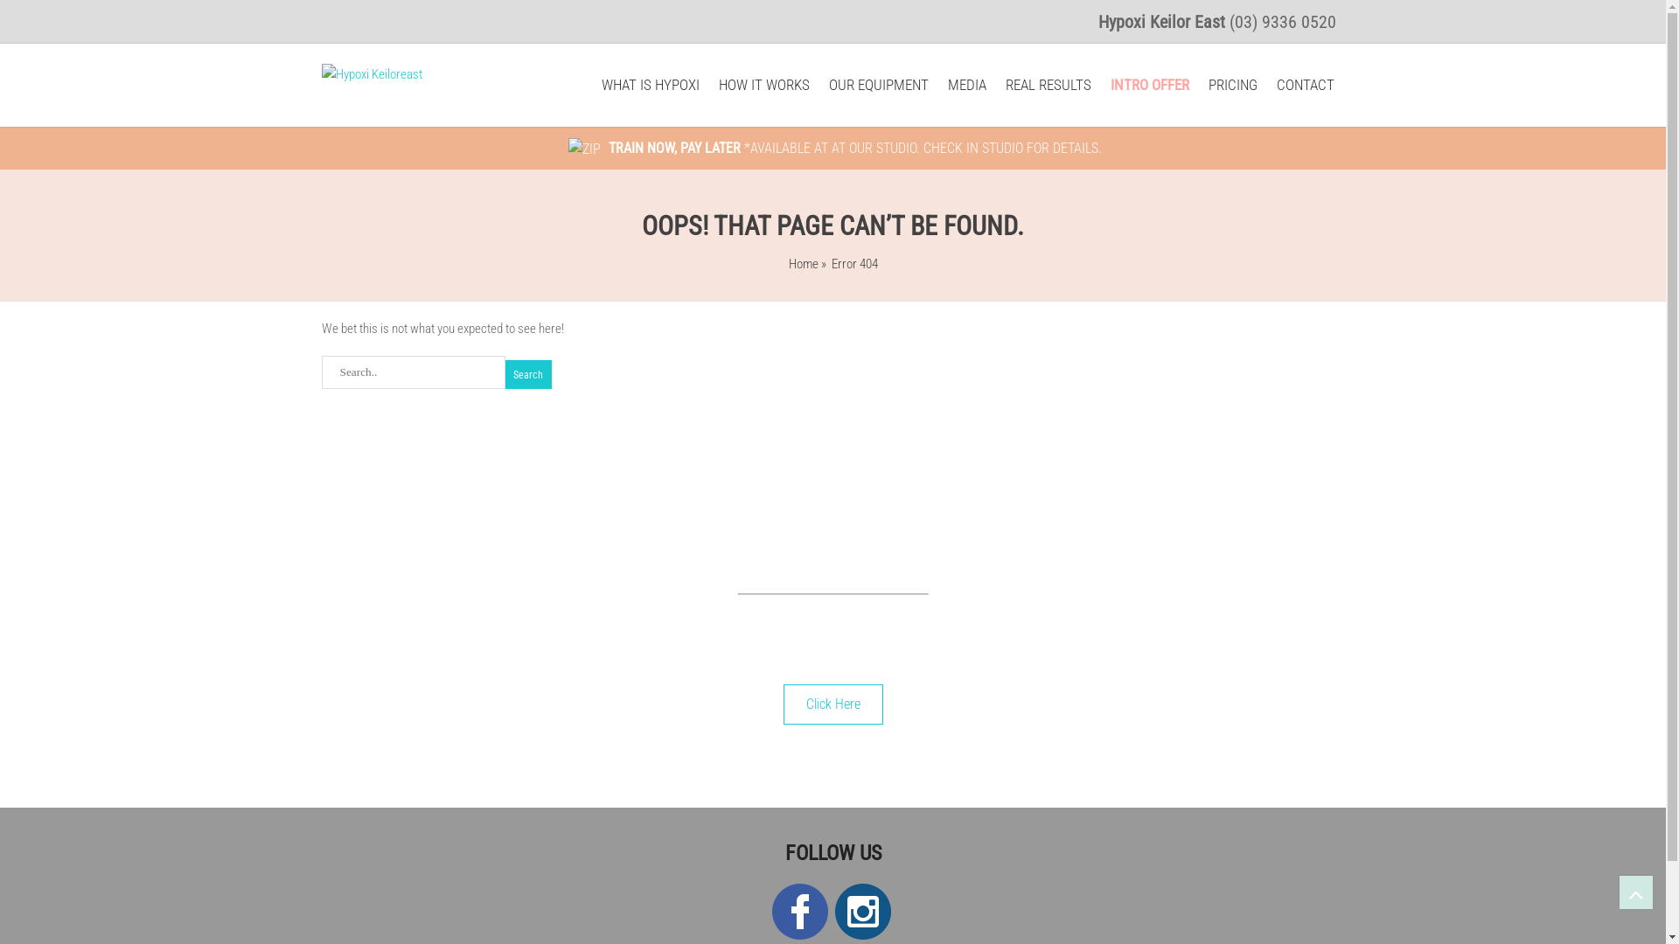 The image size is (1679, 944). What do you see at coordinates (1049, 86) in the screenshot?
I see `REAL RESULTS` at bounding box center [1049, 86].